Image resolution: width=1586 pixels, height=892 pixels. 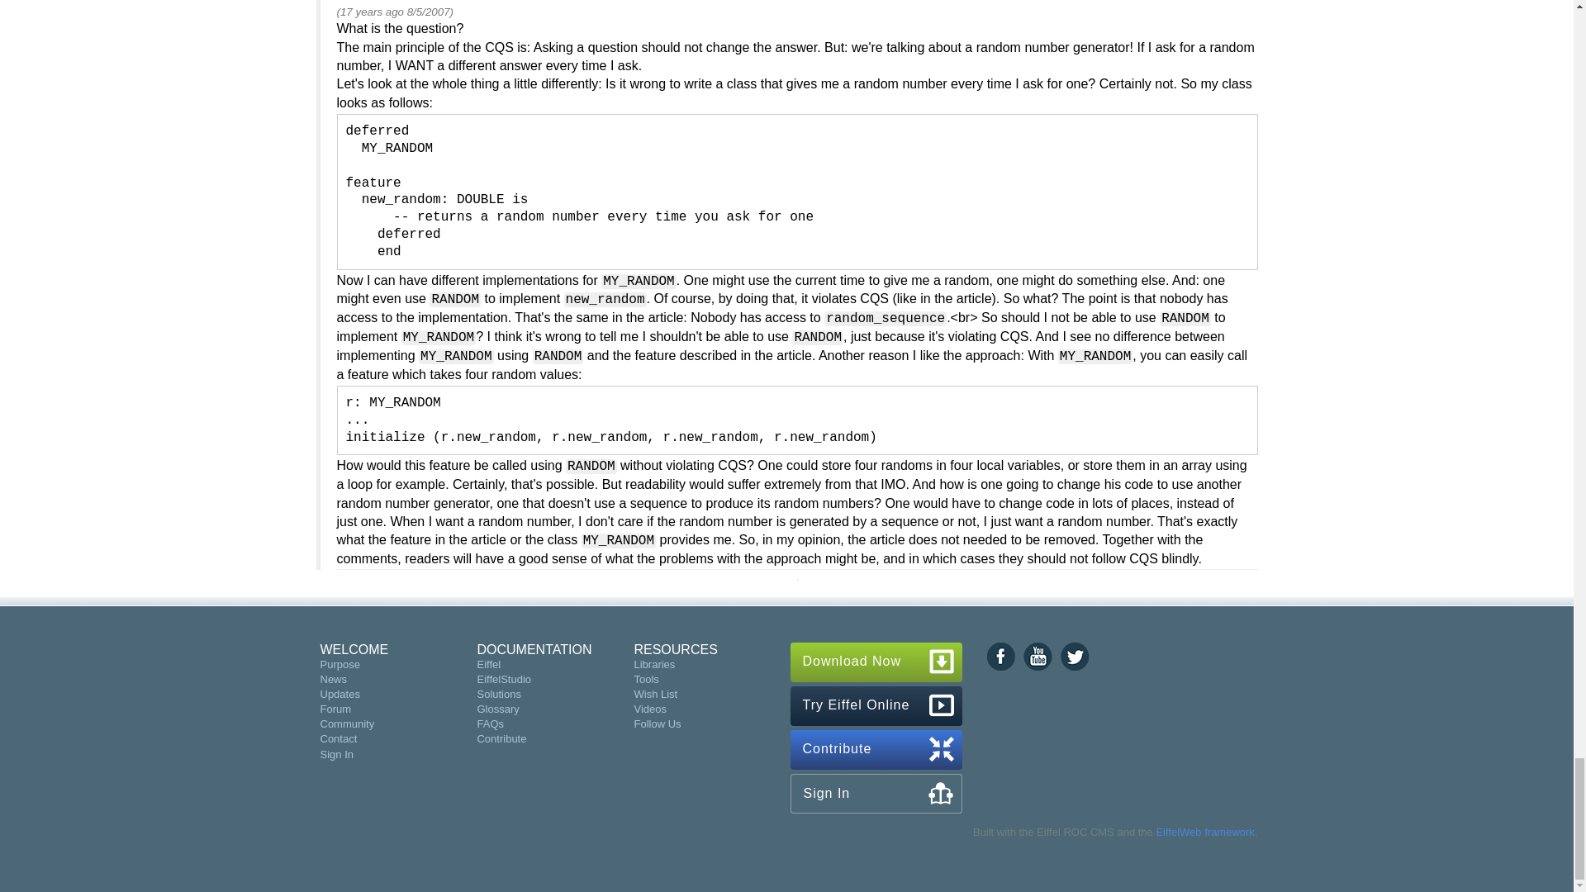 I want to click on Videos, so click(x=649, y=709).